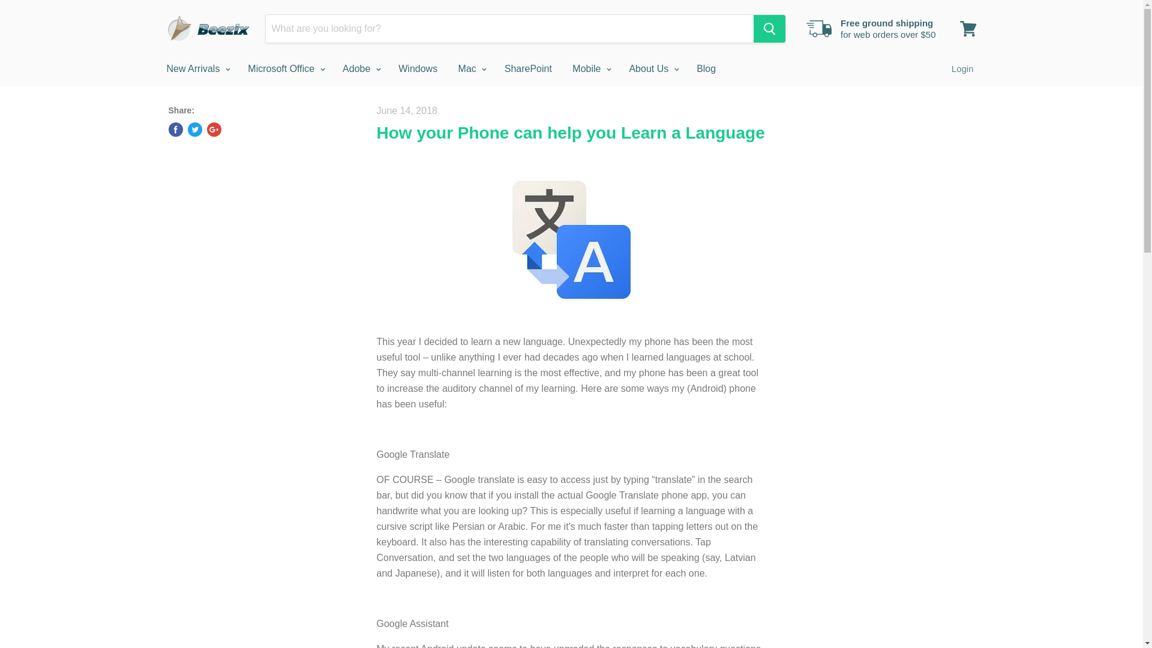 The width and height of the screenshot is (1152, 648). Describe the element at coordinates (470, 68) in the screenshot. I see `Mac` at that location.